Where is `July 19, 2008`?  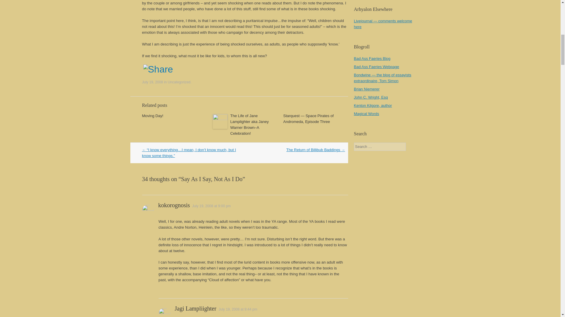 July 19, 2008 is located at coordinates (152, 82).